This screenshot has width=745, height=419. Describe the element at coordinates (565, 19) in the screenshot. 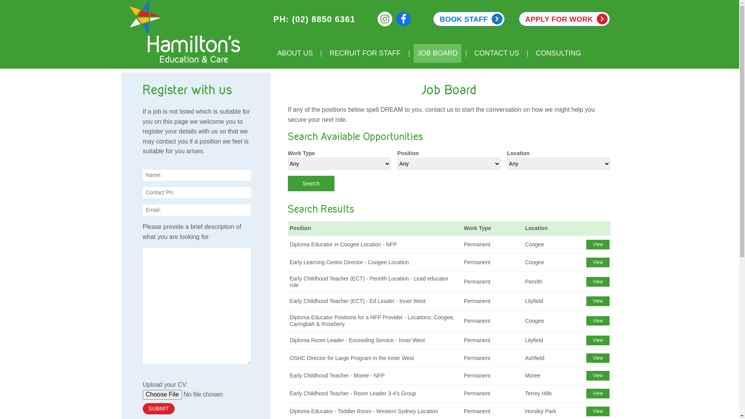

I see `APPLY FOR WORK` at that location.